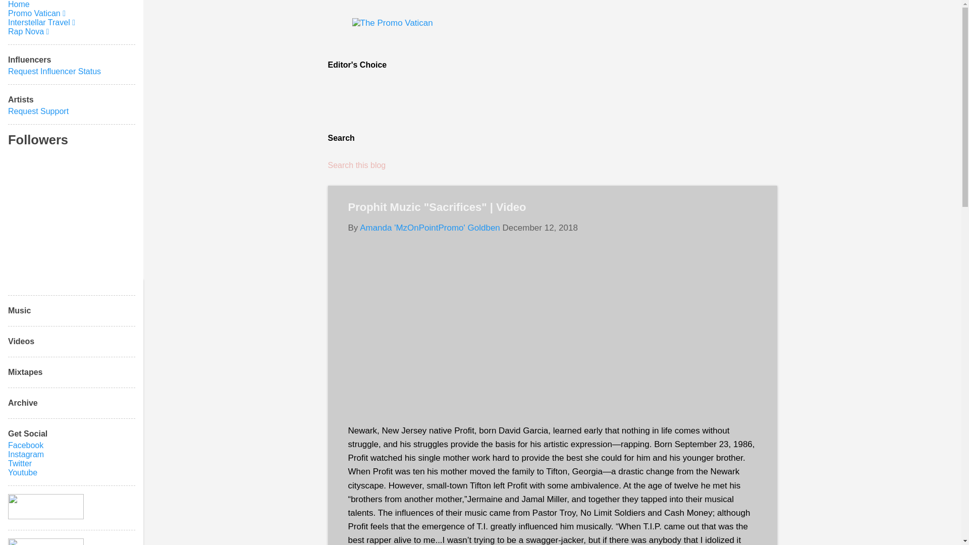 Image resolution: width=969 pixels, height=545 pixels. Describe the element at coordinates (540, 228) in the screenshot. I see `December 12, 2018` at that location.